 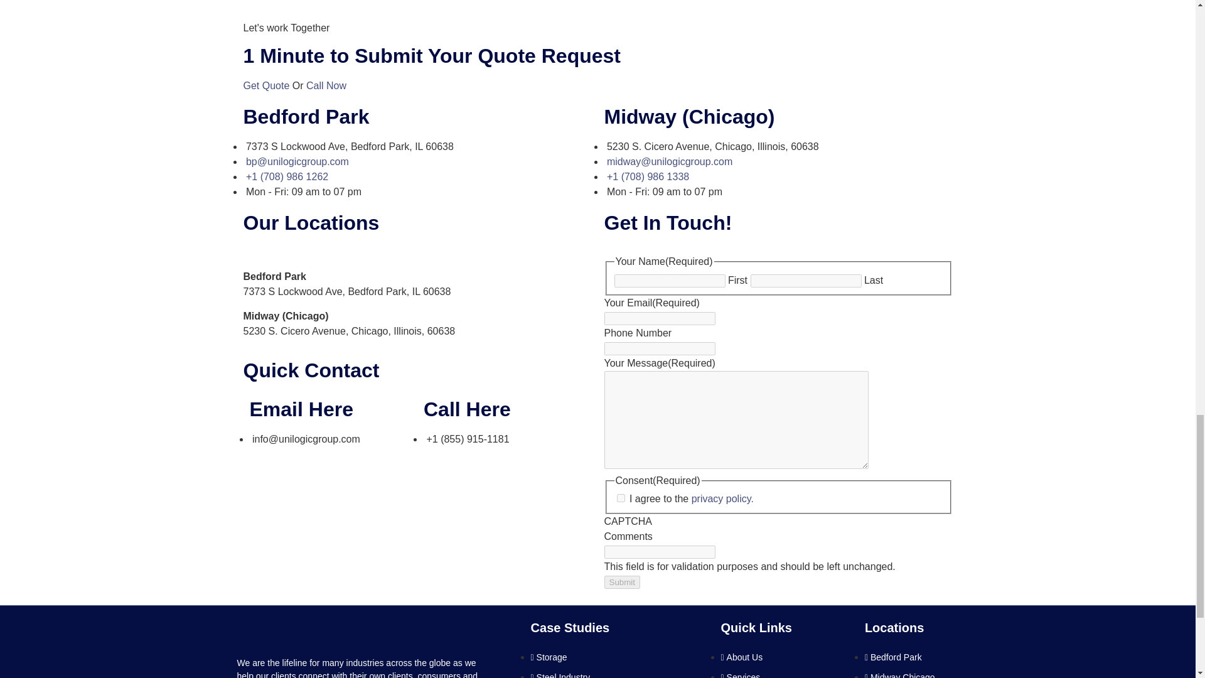 I want to click on About Us, so click(x=742, y=657).